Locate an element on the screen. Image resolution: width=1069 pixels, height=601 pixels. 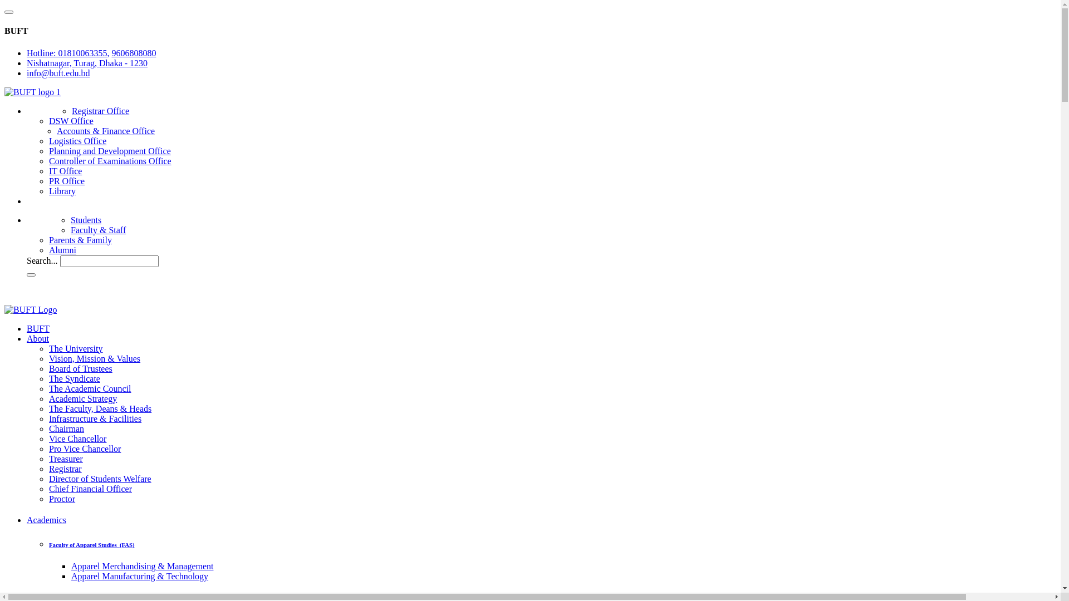
Director of Students Welfare is located at coordinates (100, 479).